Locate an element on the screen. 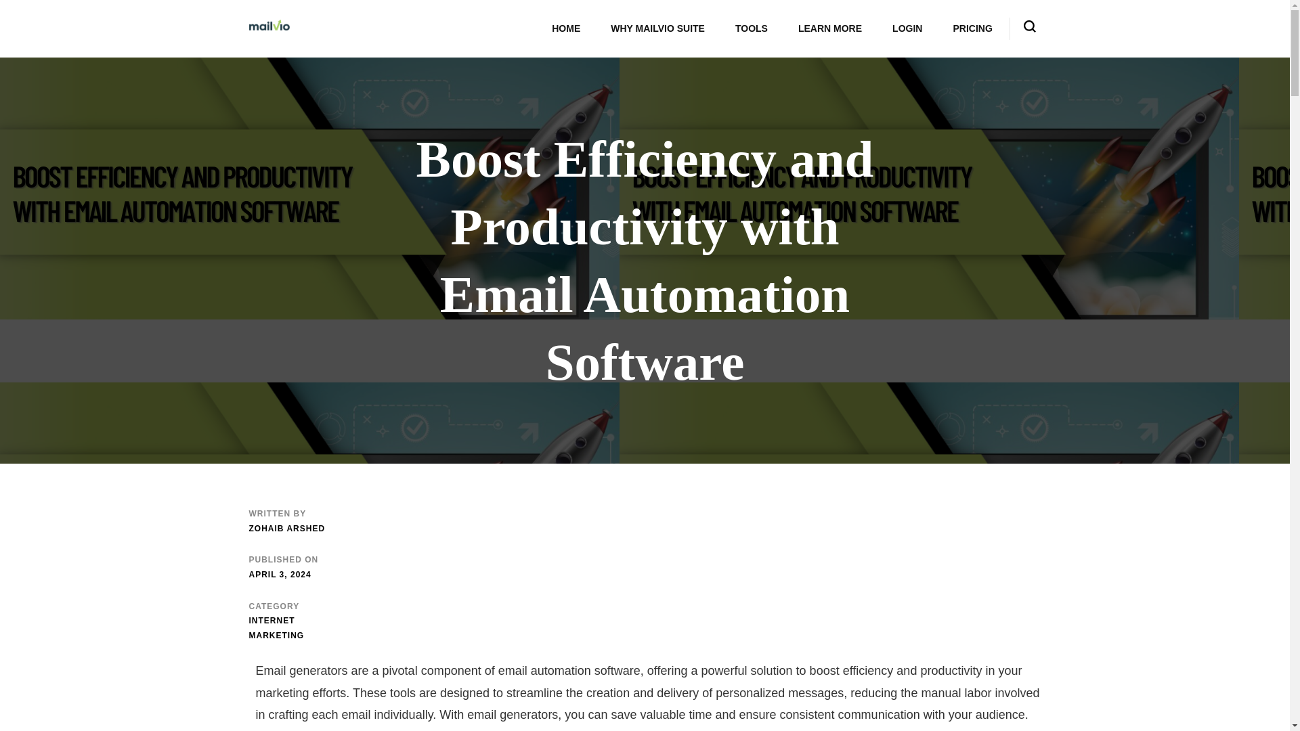 The height and width of the screenshot is (731, 1300). TOOLS is located at coordinates (751, 28).